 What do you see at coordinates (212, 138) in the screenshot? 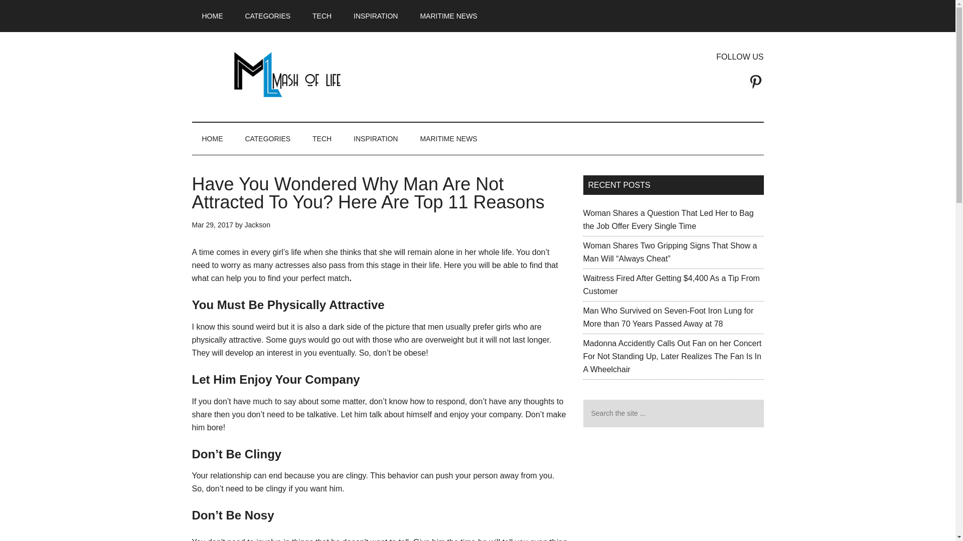
I see `HOME` at bounding box center [212, 138].